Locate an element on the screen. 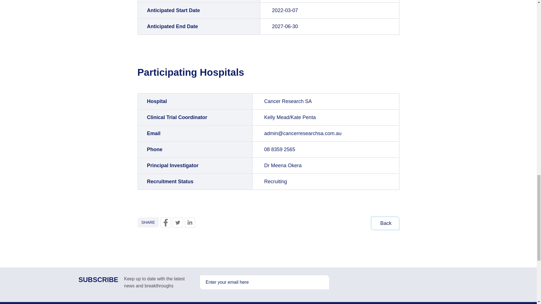 This screenshot has height=304, width=541. Share on Twitter is located at coordinates (178, 223).